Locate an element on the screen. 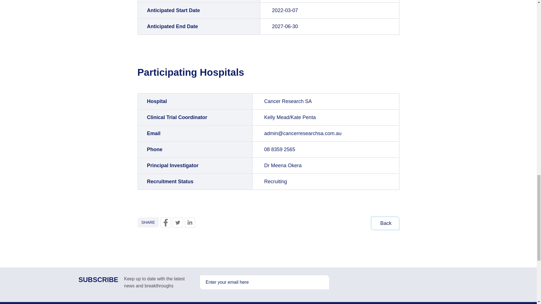 This screenshot has height=304, width=541. Share on Twitter is located at coordinates (178, 223).